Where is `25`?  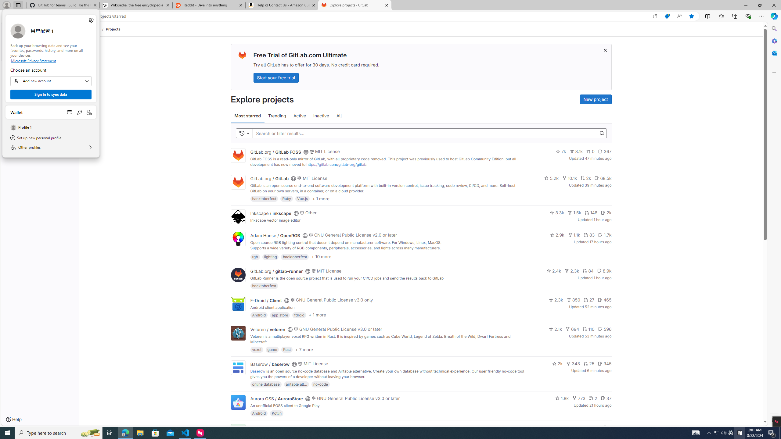 25 is located at coordinates (589, 363).